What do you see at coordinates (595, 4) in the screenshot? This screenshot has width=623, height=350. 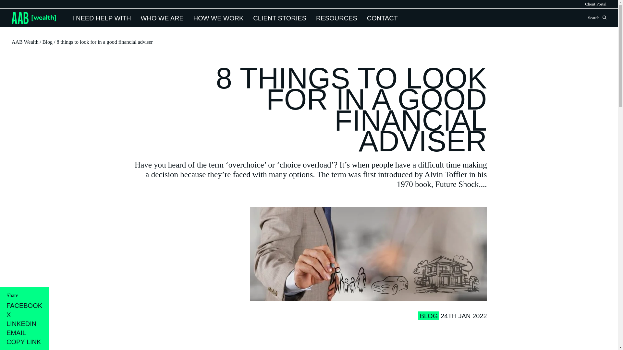 I see `Client Portal` at bounding box center [595, 4].